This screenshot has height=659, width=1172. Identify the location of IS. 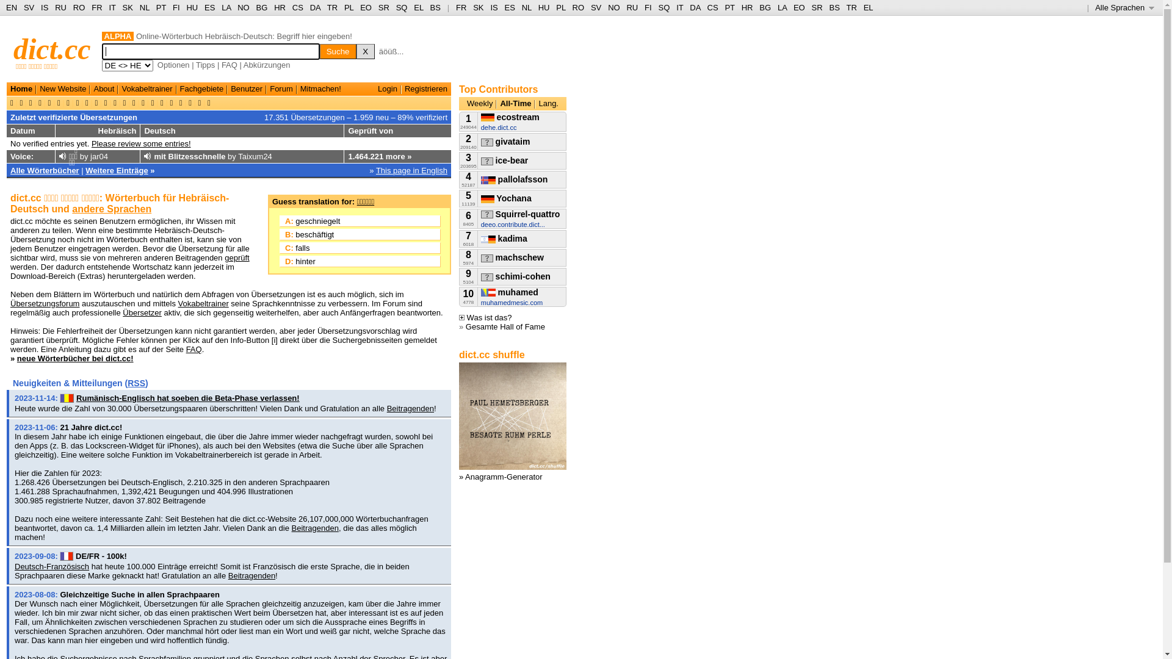
(494, 7).